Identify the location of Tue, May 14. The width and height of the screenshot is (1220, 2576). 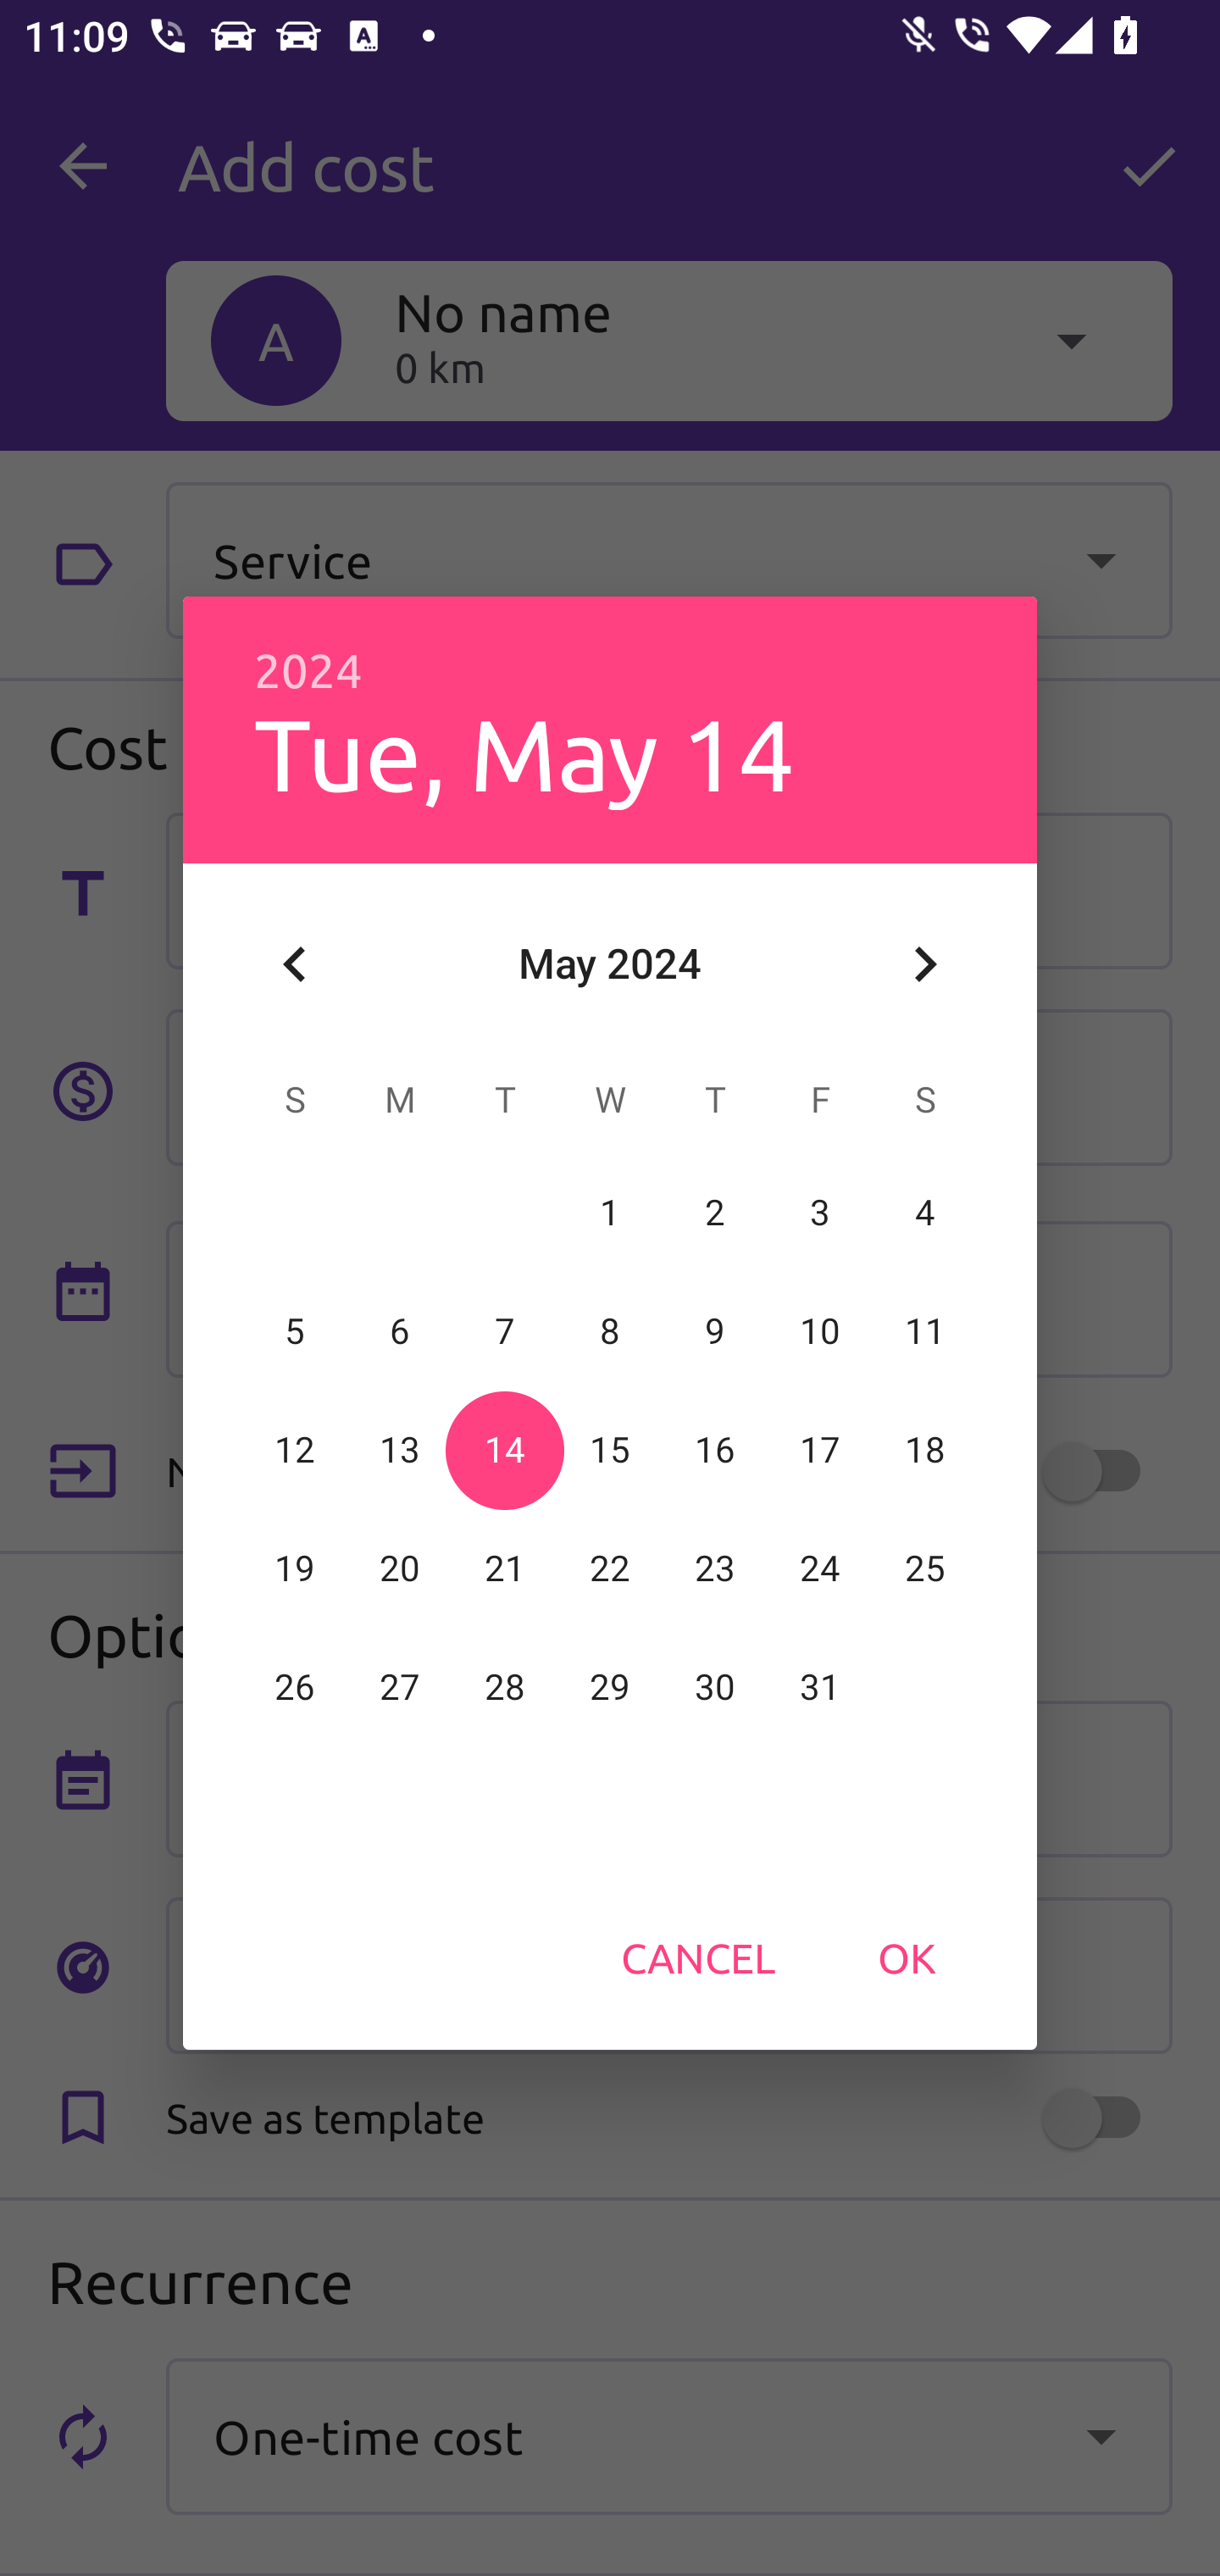
(524, 752).